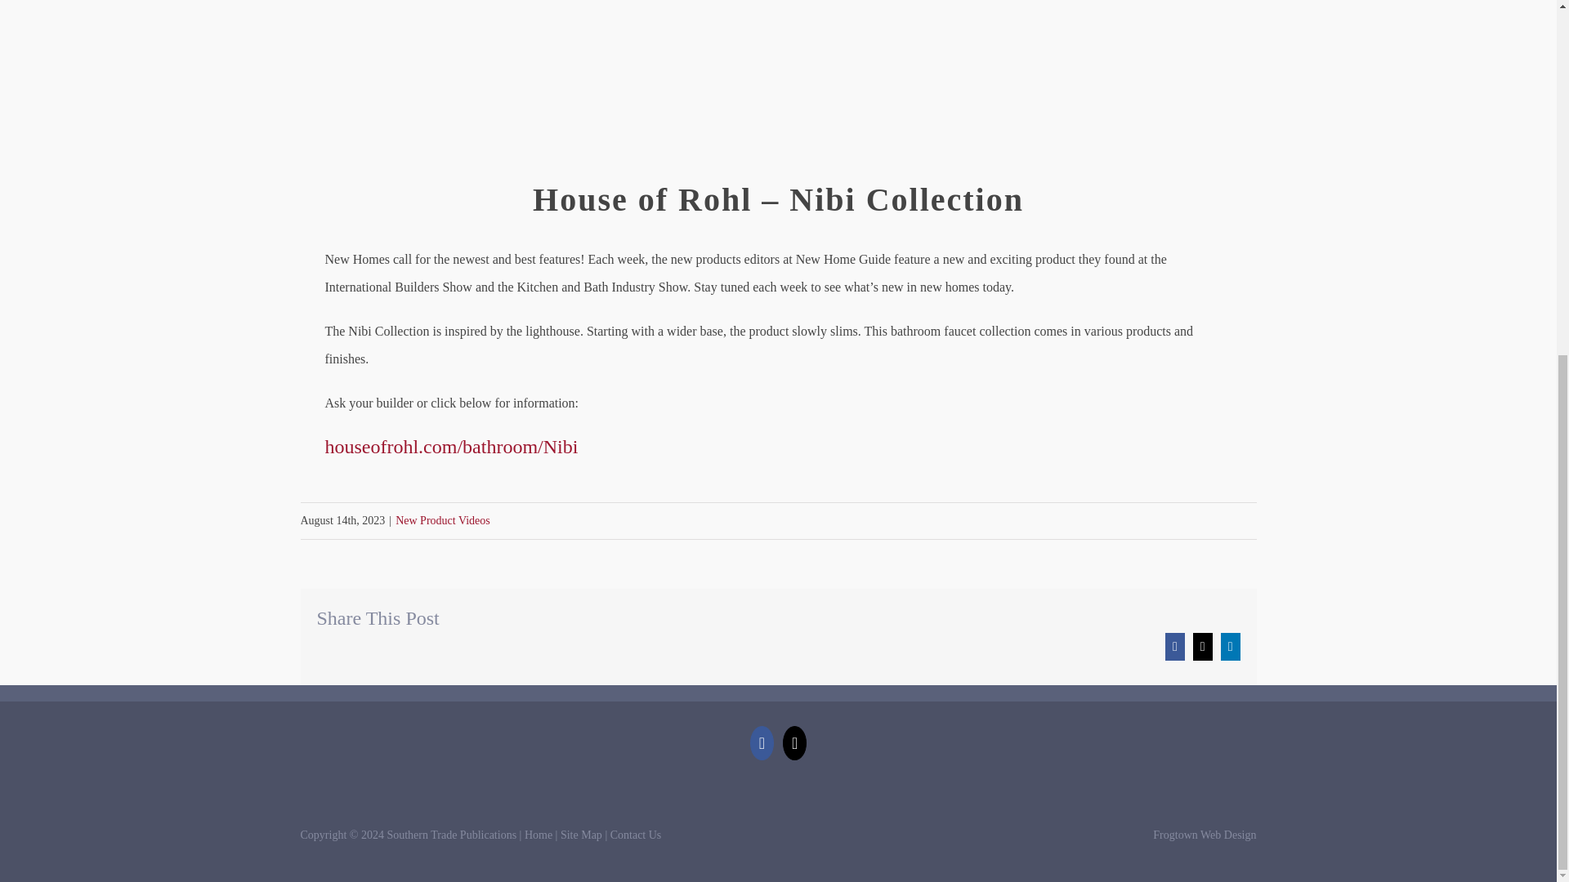  What do you see at coordinates (1205, 835) in the screenshot?
I see `Frogtown` at bounding box center [1205, 835].